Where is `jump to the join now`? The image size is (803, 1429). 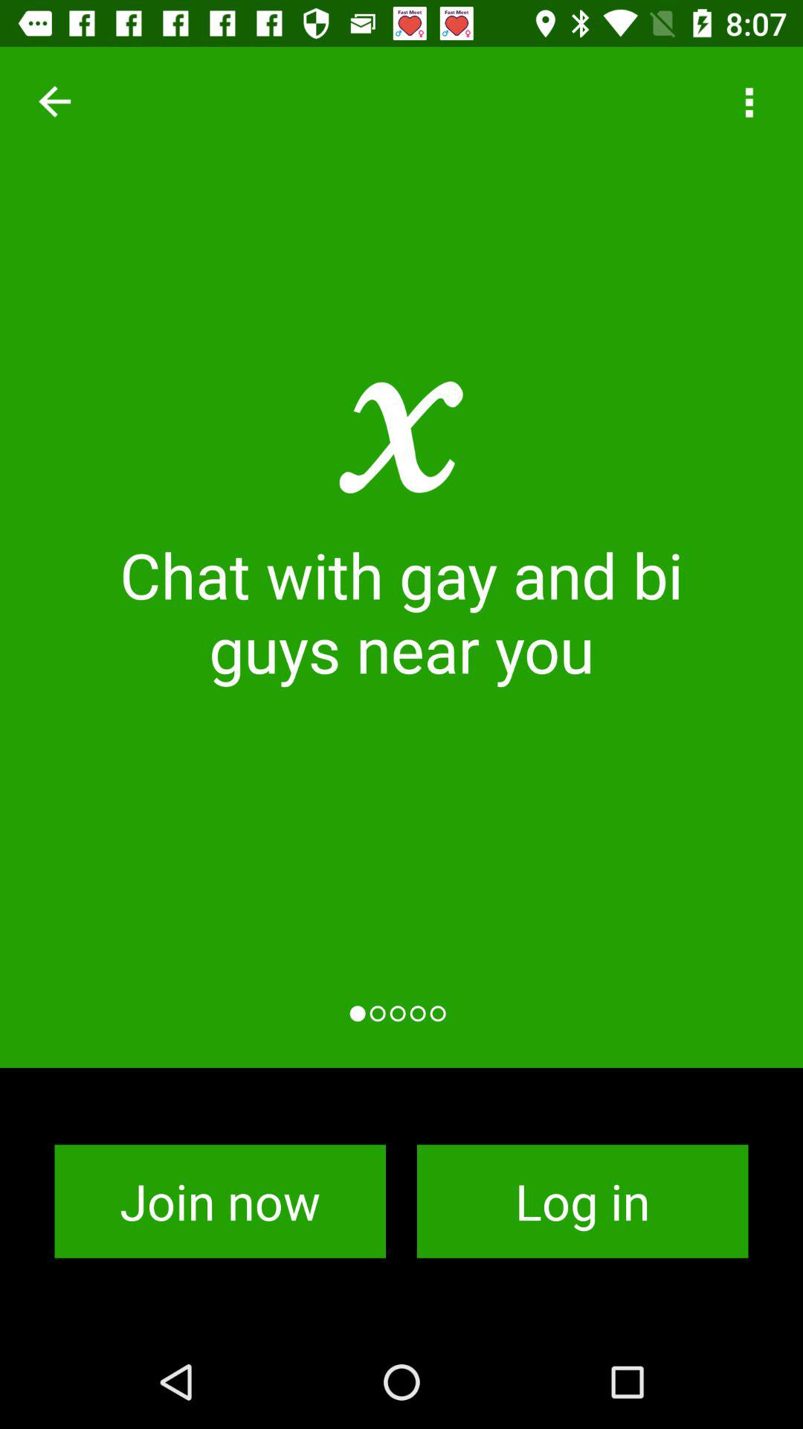
jump to the join now is located at coordinates (220, 1201).